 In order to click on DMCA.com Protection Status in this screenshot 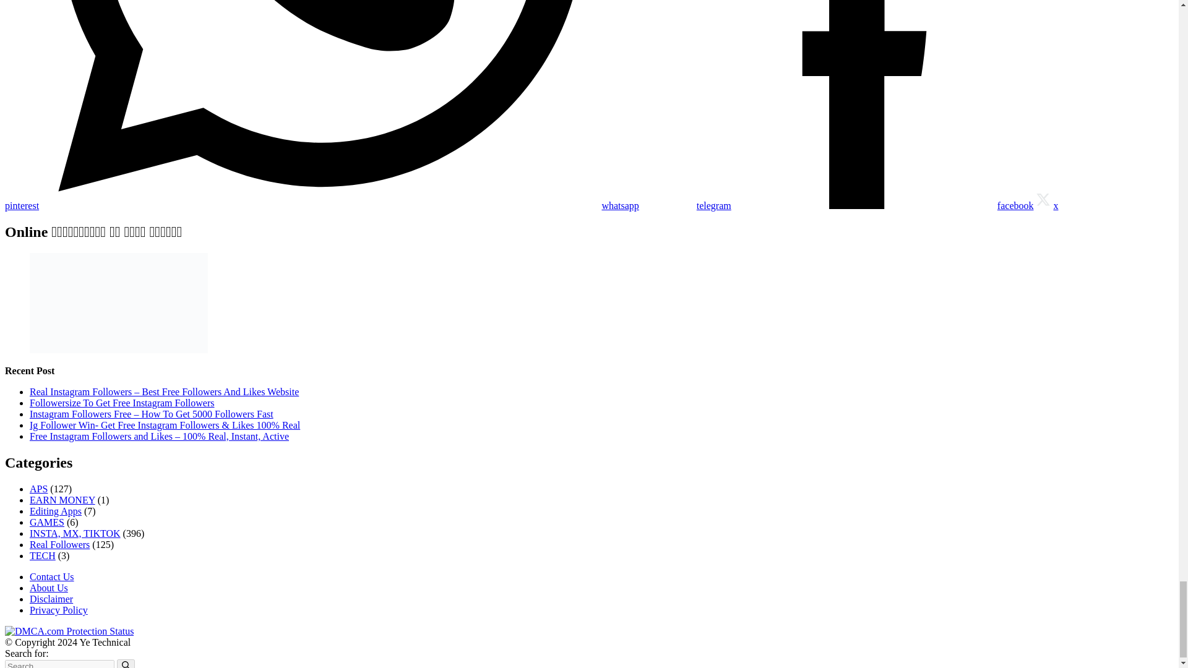, I will do `click(69, 631)`.